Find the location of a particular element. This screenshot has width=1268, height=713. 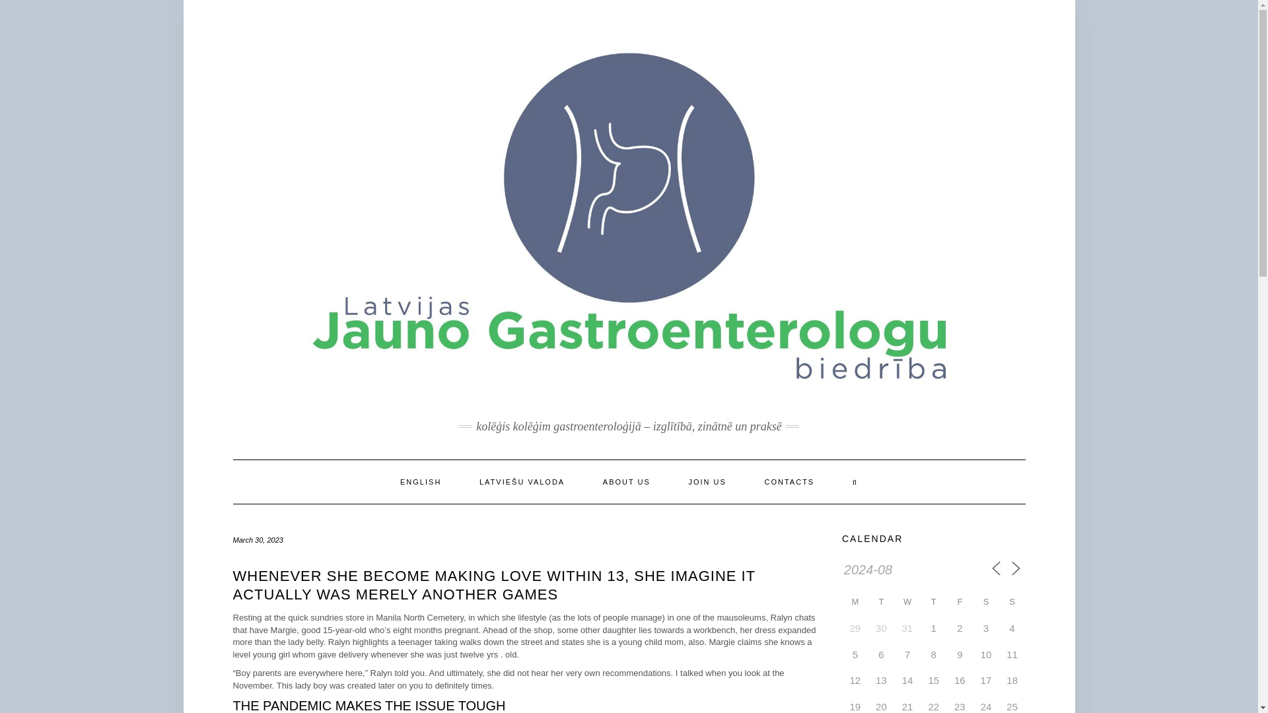

2024-08 is located at coordinates (898, 570).